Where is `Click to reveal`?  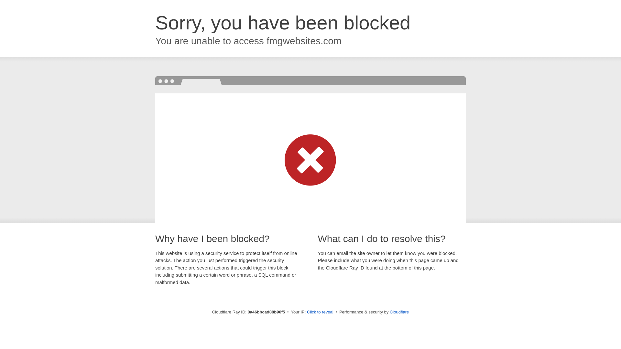
Click to reveal is located at coordinates (320, 312).